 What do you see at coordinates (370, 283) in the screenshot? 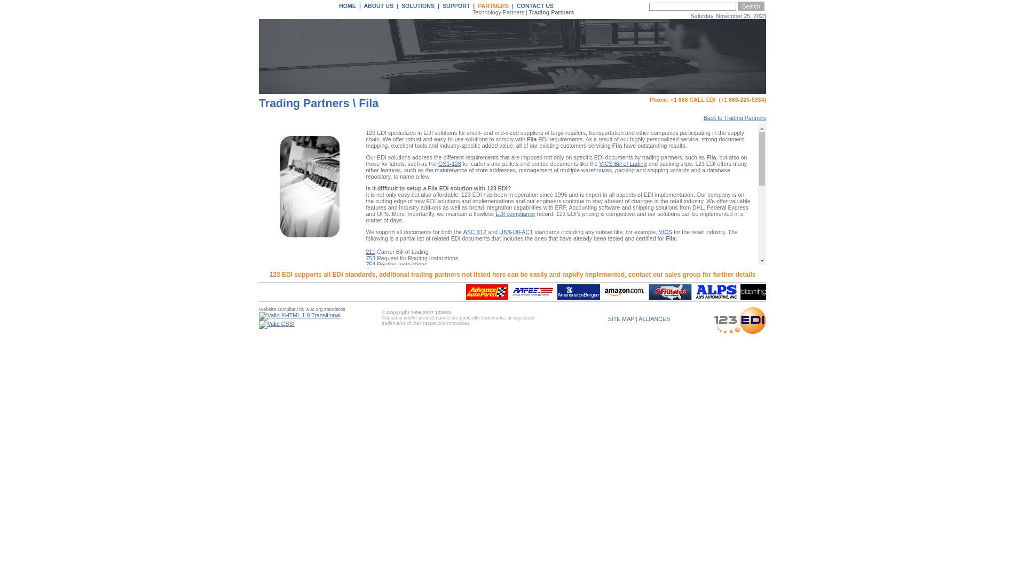
I see `816` at bounding box center [370, 283].